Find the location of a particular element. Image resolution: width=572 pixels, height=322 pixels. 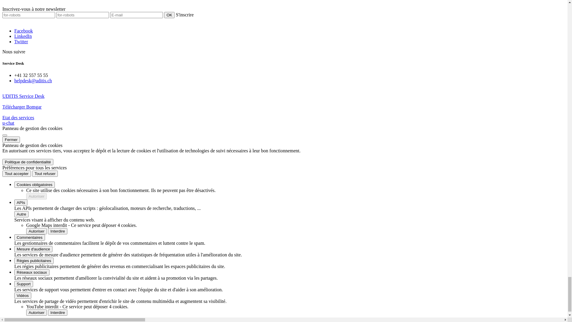

Contactez-nous ! is located at coordinates (42, 240).